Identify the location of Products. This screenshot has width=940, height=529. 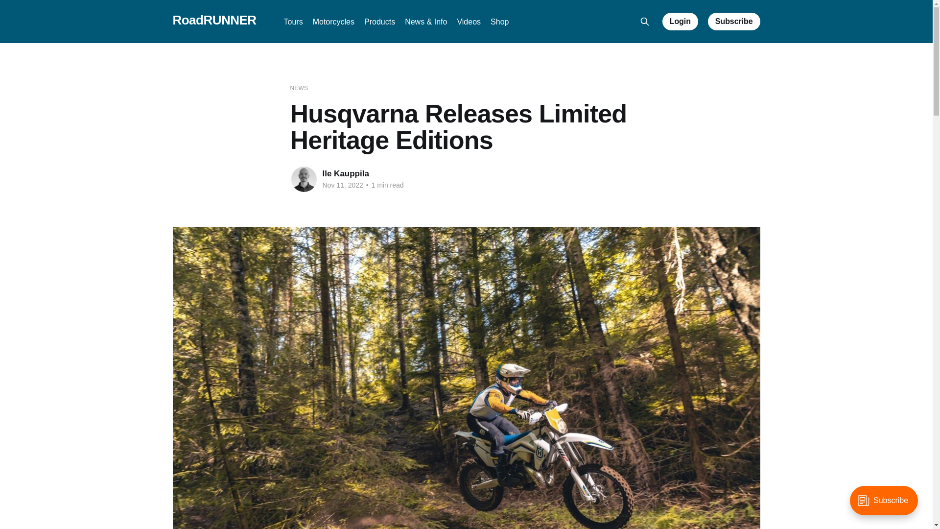
(379, 22).